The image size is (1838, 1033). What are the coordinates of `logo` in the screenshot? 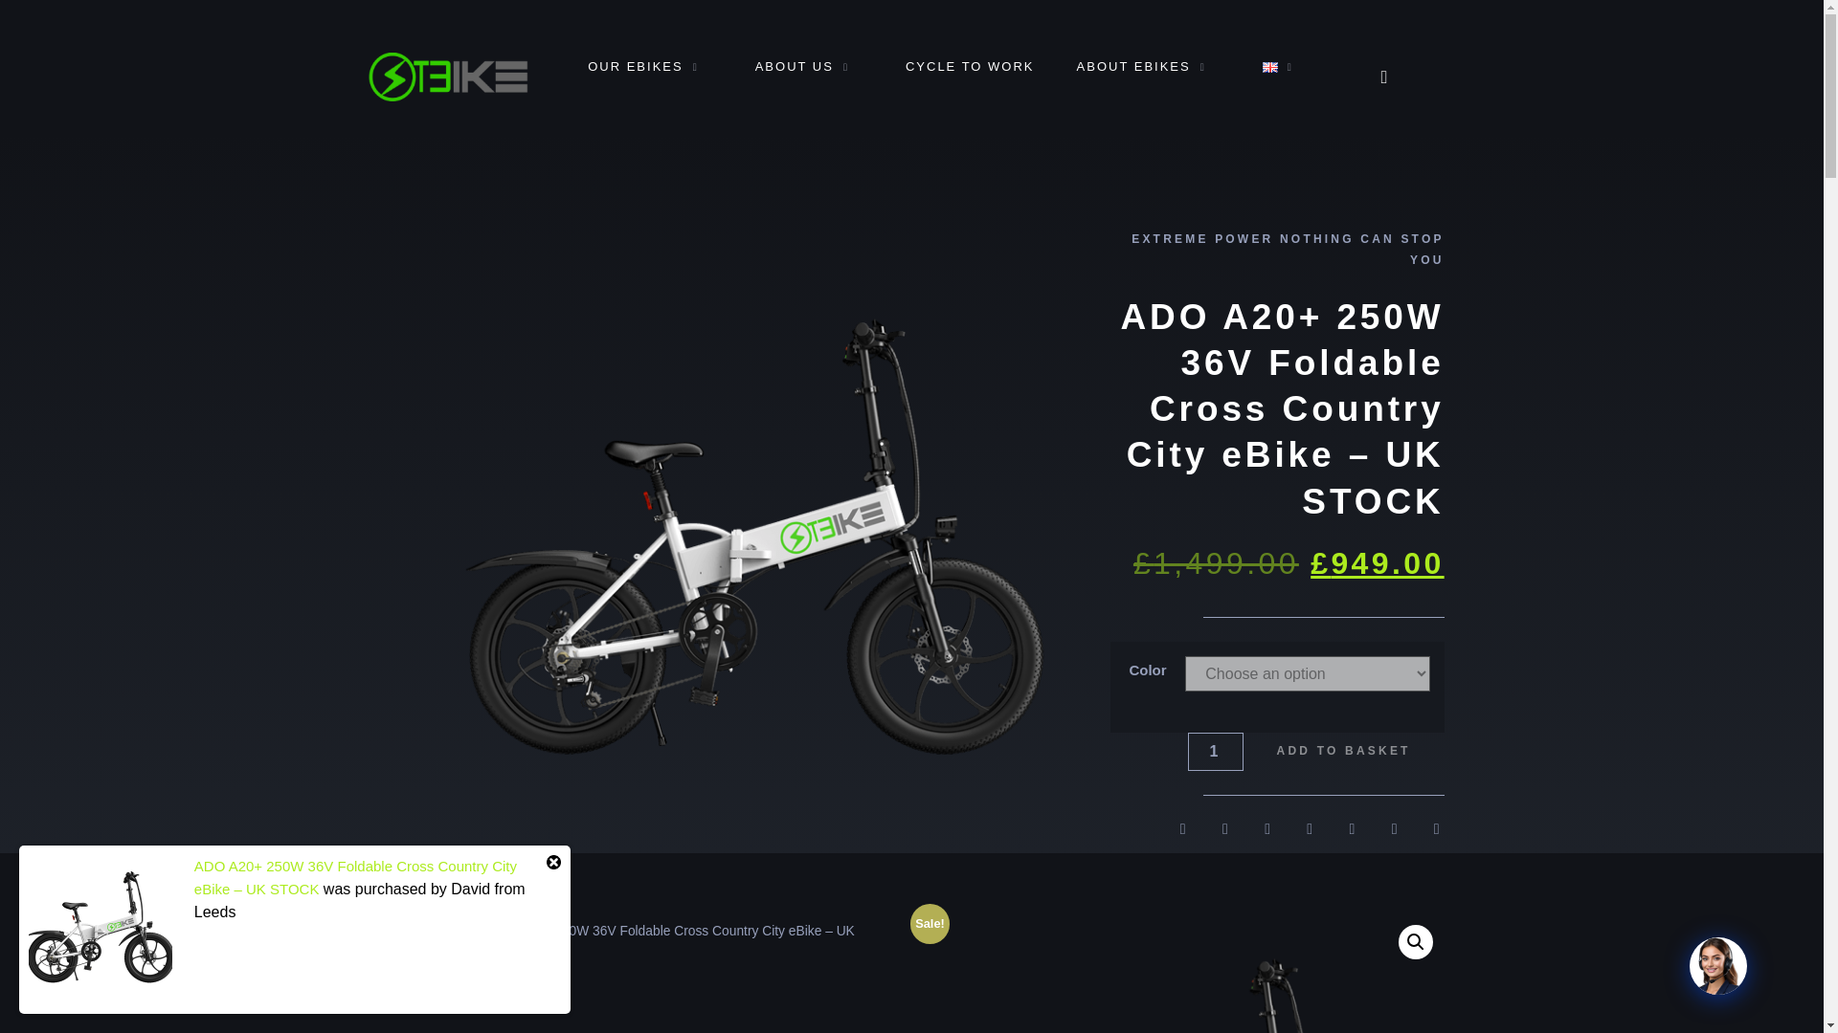 It's located at (447, 77).